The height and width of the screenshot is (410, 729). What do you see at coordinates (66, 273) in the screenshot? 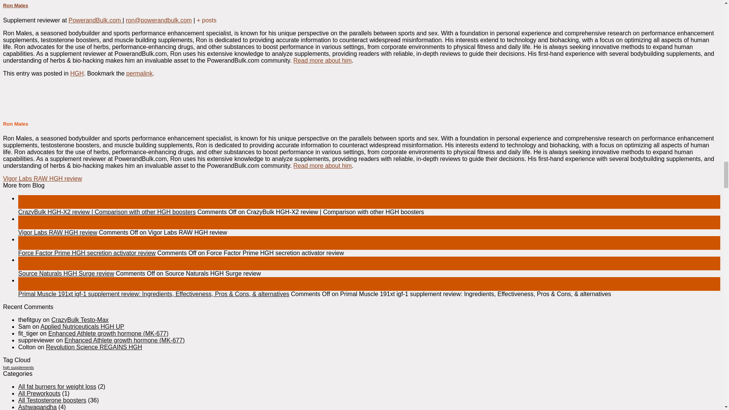
I see `Source Naturals HGH Surge review` at bounding box center [66, 273].